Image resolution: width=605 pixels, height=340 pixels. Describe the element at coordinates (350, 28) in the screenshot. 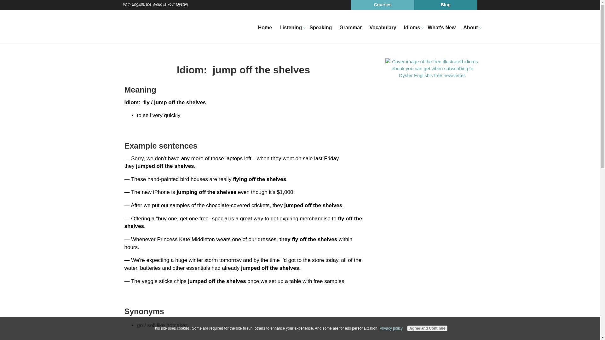

I see `Grammar` at that location.